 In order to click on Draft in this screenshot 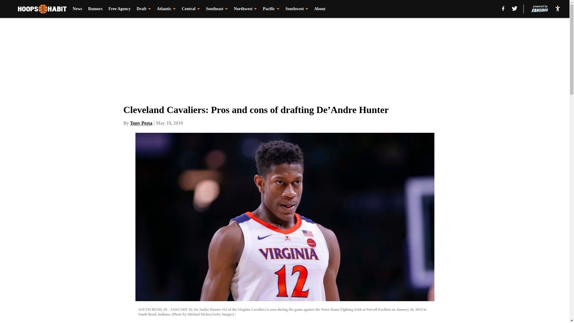, I will do `click(143, 9)`.